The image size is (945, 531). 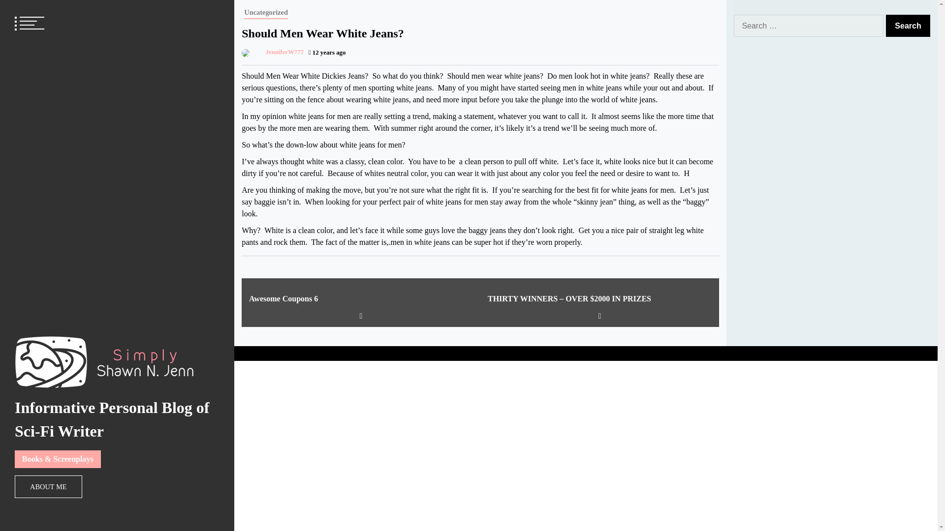 I want to click on Awesome Coupons 6, so click(x=361, y=299).